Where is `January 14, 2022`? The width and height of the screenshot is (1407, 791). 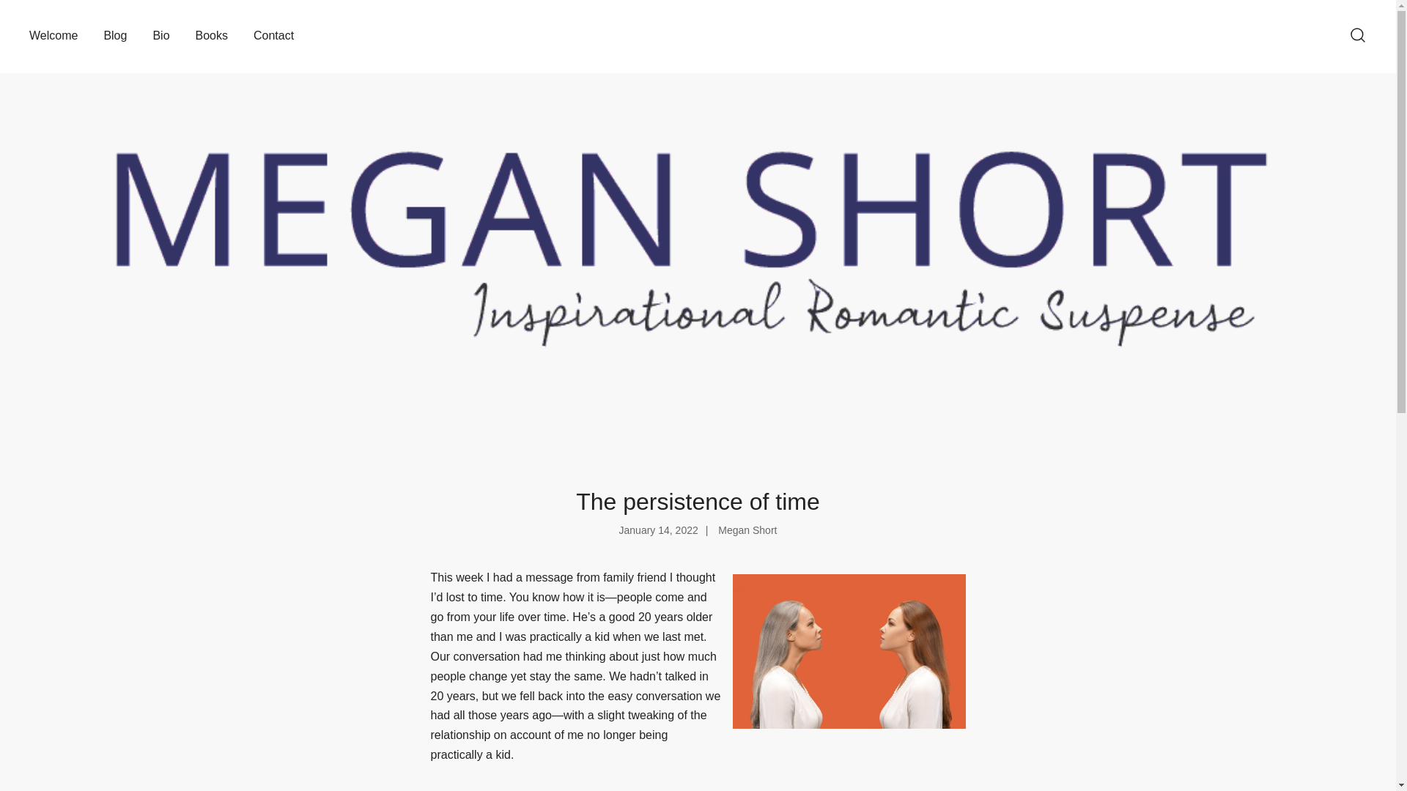 January 14, 2022 is located at coordinates (658, 530).